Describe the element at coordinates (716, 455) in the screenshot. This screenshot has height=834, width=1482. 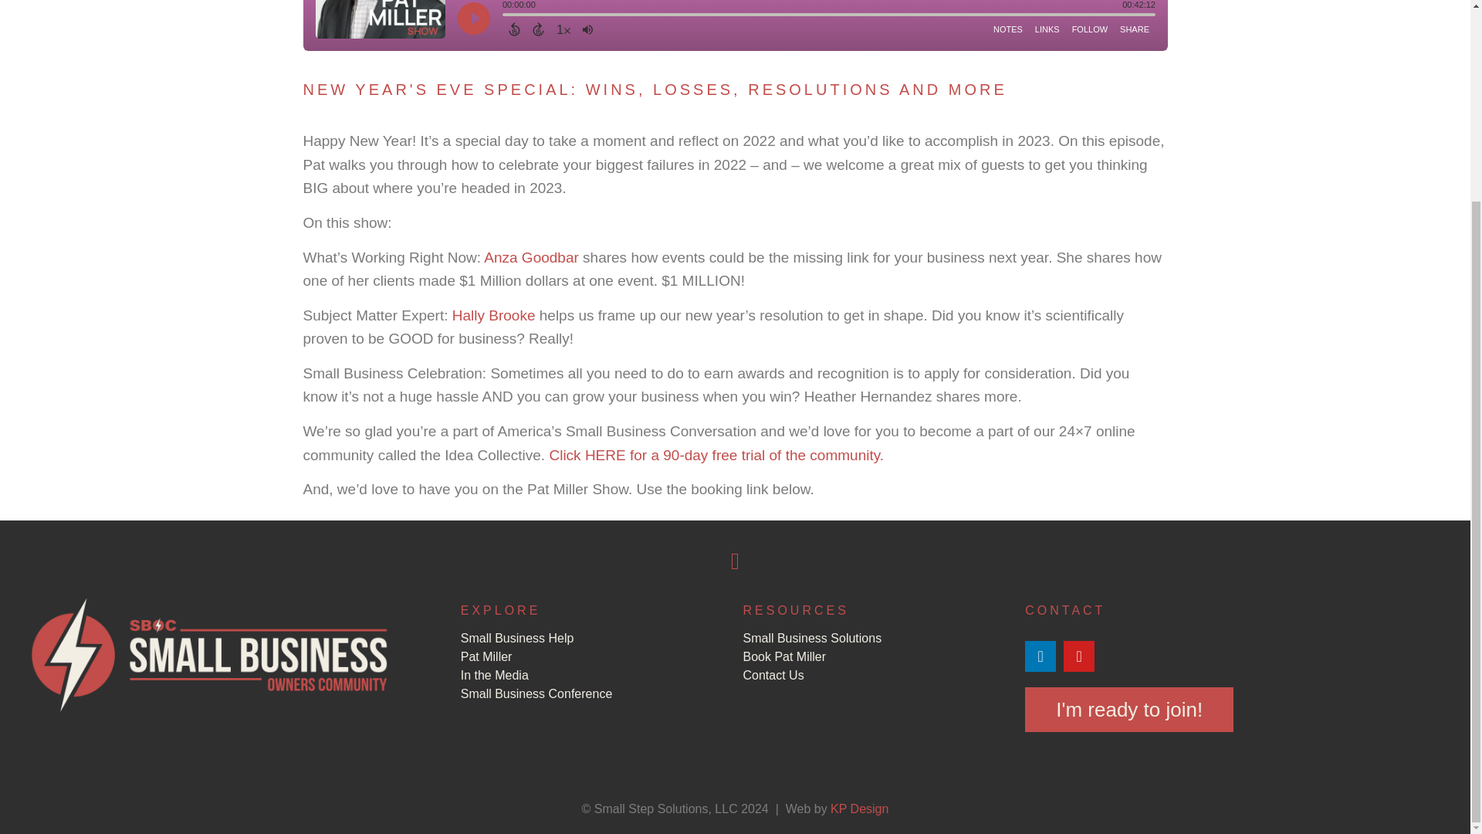
I see `Click HERE for a 90-day free trial of the community.` at that location.